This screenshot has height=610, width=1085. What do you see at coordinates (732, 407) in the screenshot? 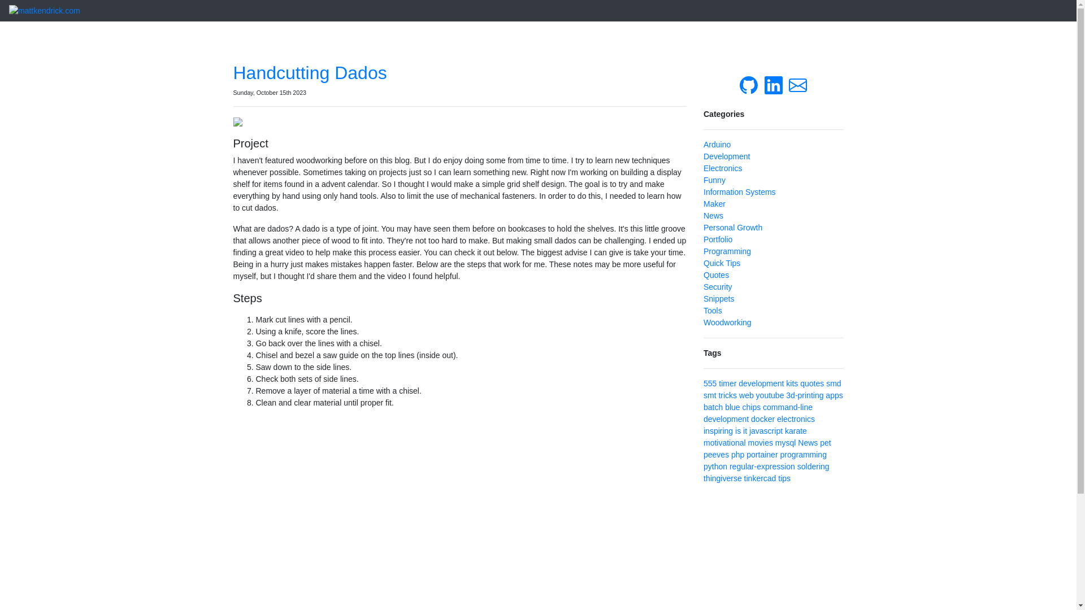
I see `blue` at bounding box center [732, 407].